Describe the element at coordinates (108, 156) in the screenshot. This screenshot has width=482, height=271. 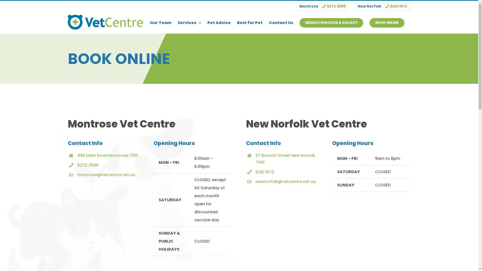
I see `488 Main Road Montrose 7010` at that location.